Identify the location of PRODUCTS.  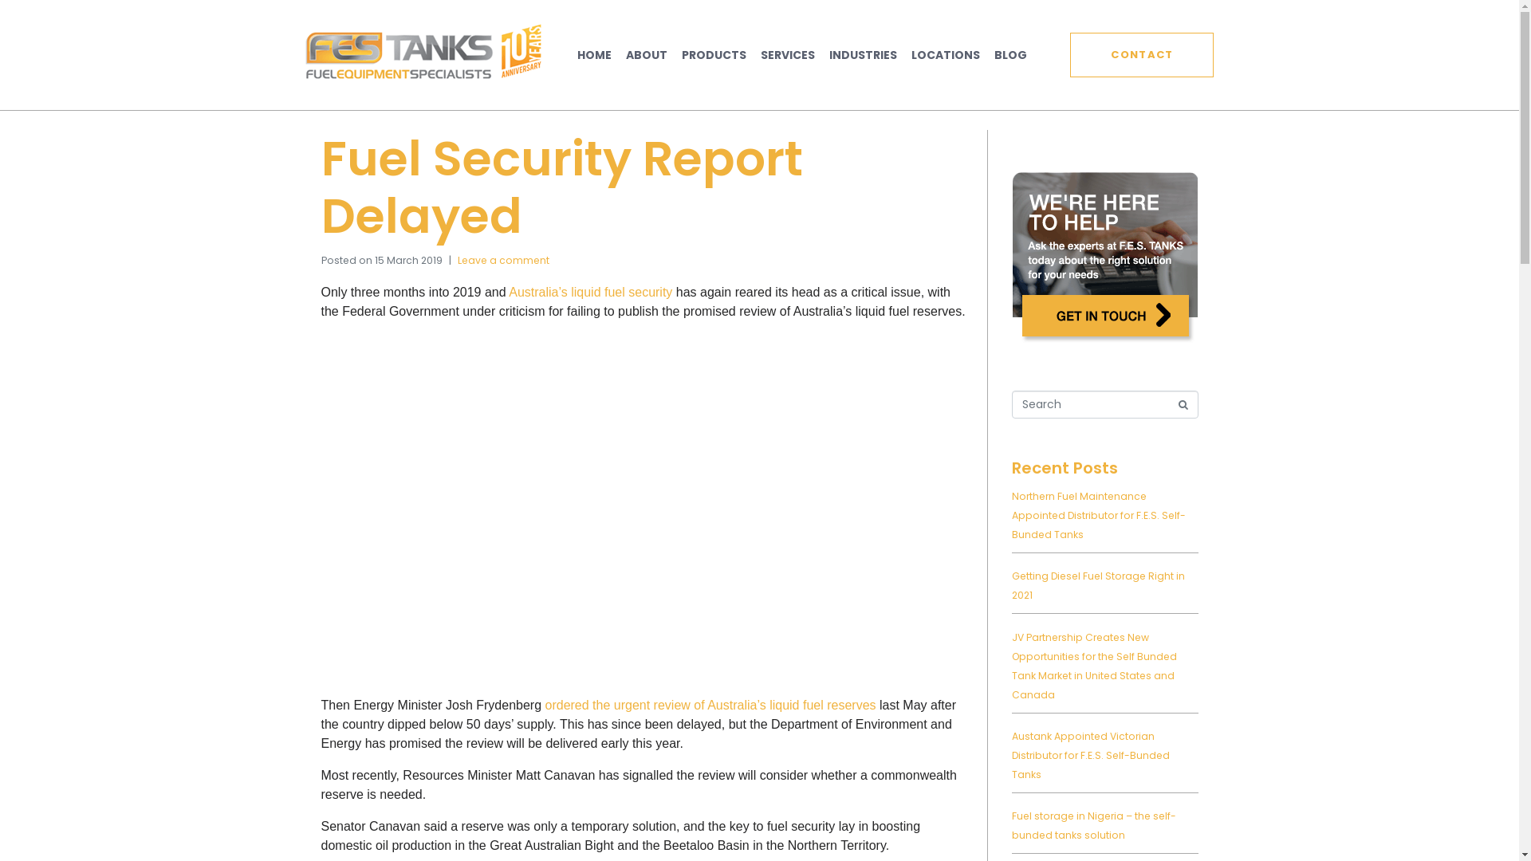
(714, 54).